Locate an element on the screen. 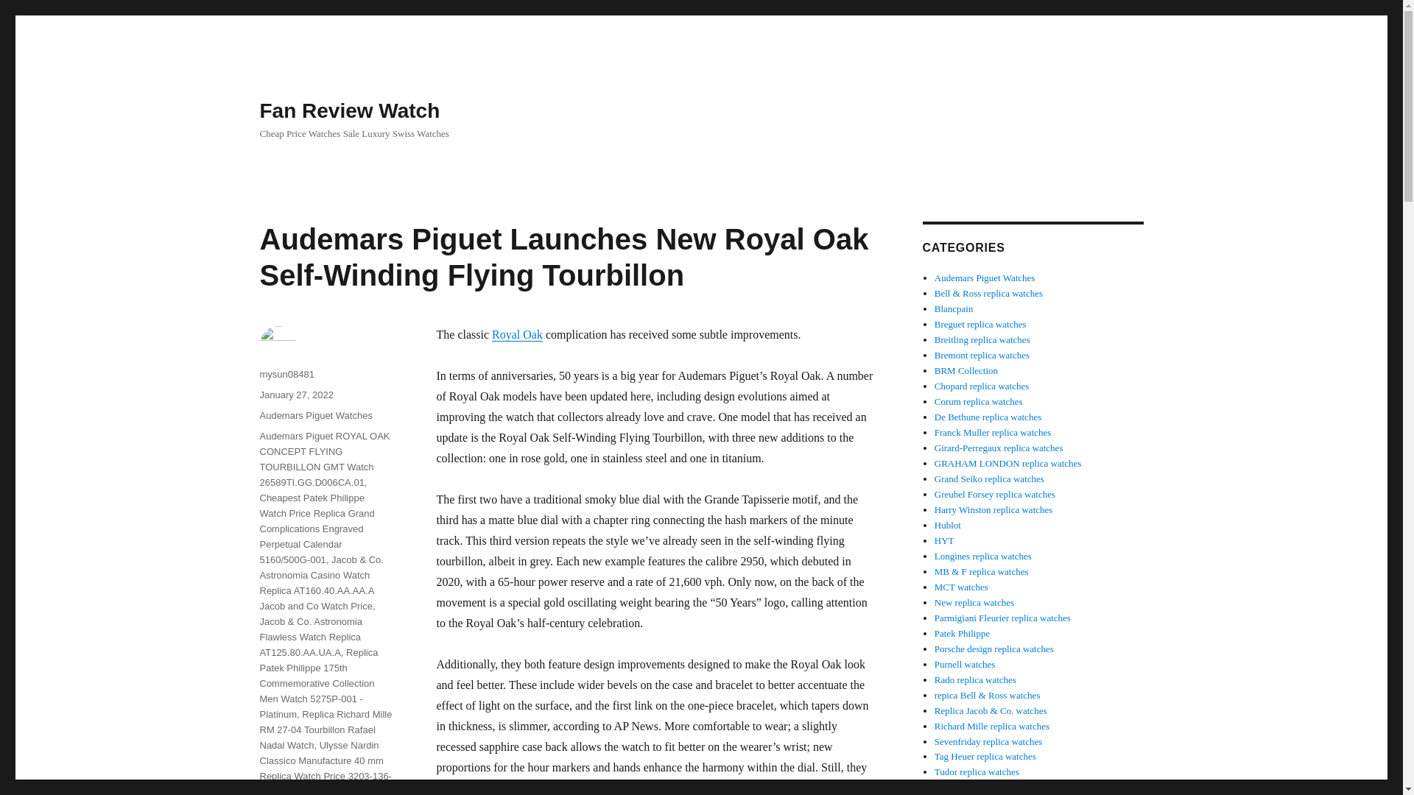 This screenshot has height=795, width=1414. Longines replica watches is located at coordinates (983, 556).